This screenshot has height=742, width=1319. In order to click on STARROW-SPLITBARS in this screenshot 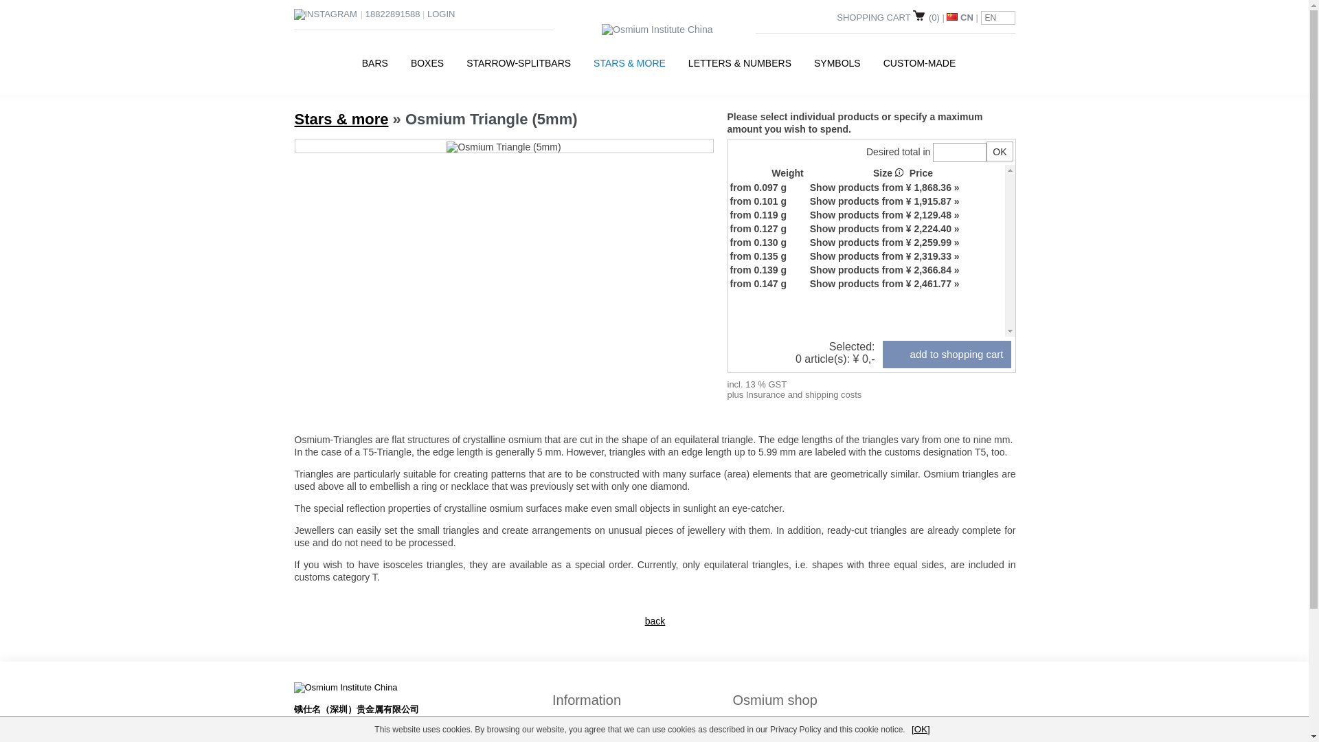, I will do `click(519, 63)`.